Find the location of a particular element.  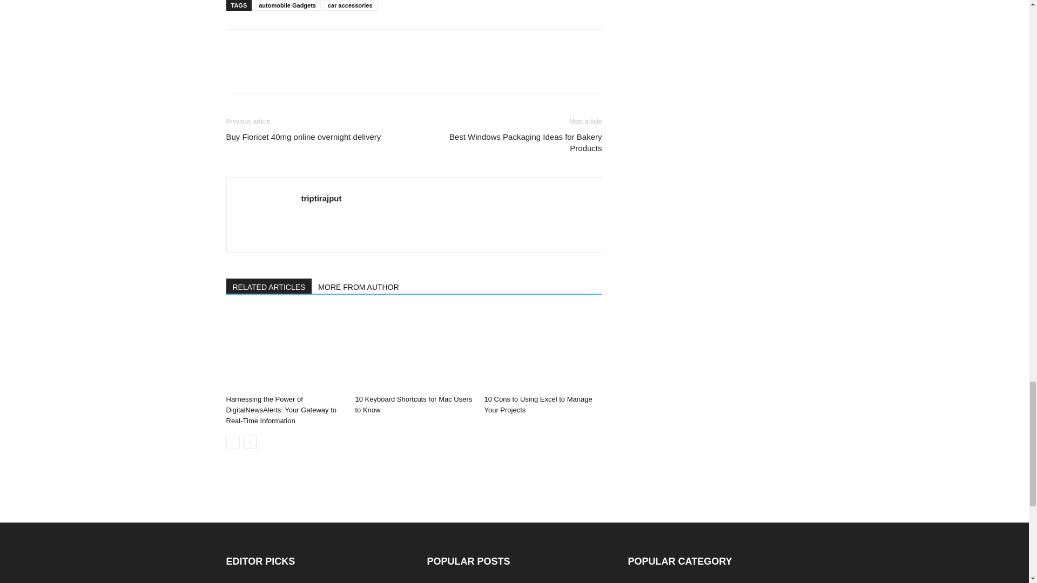

RELATED ARTICLES is located at coordinates (269, 286).